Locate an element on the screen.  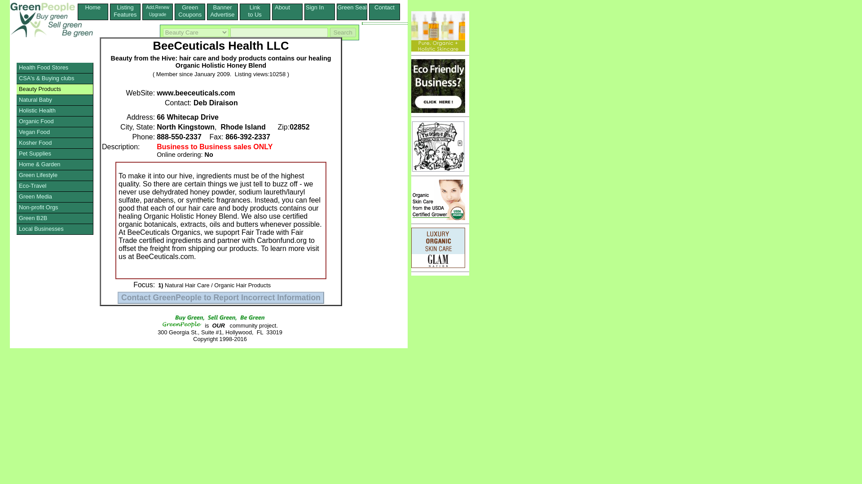
Eco-Travel is located at coordinates (222, 11).